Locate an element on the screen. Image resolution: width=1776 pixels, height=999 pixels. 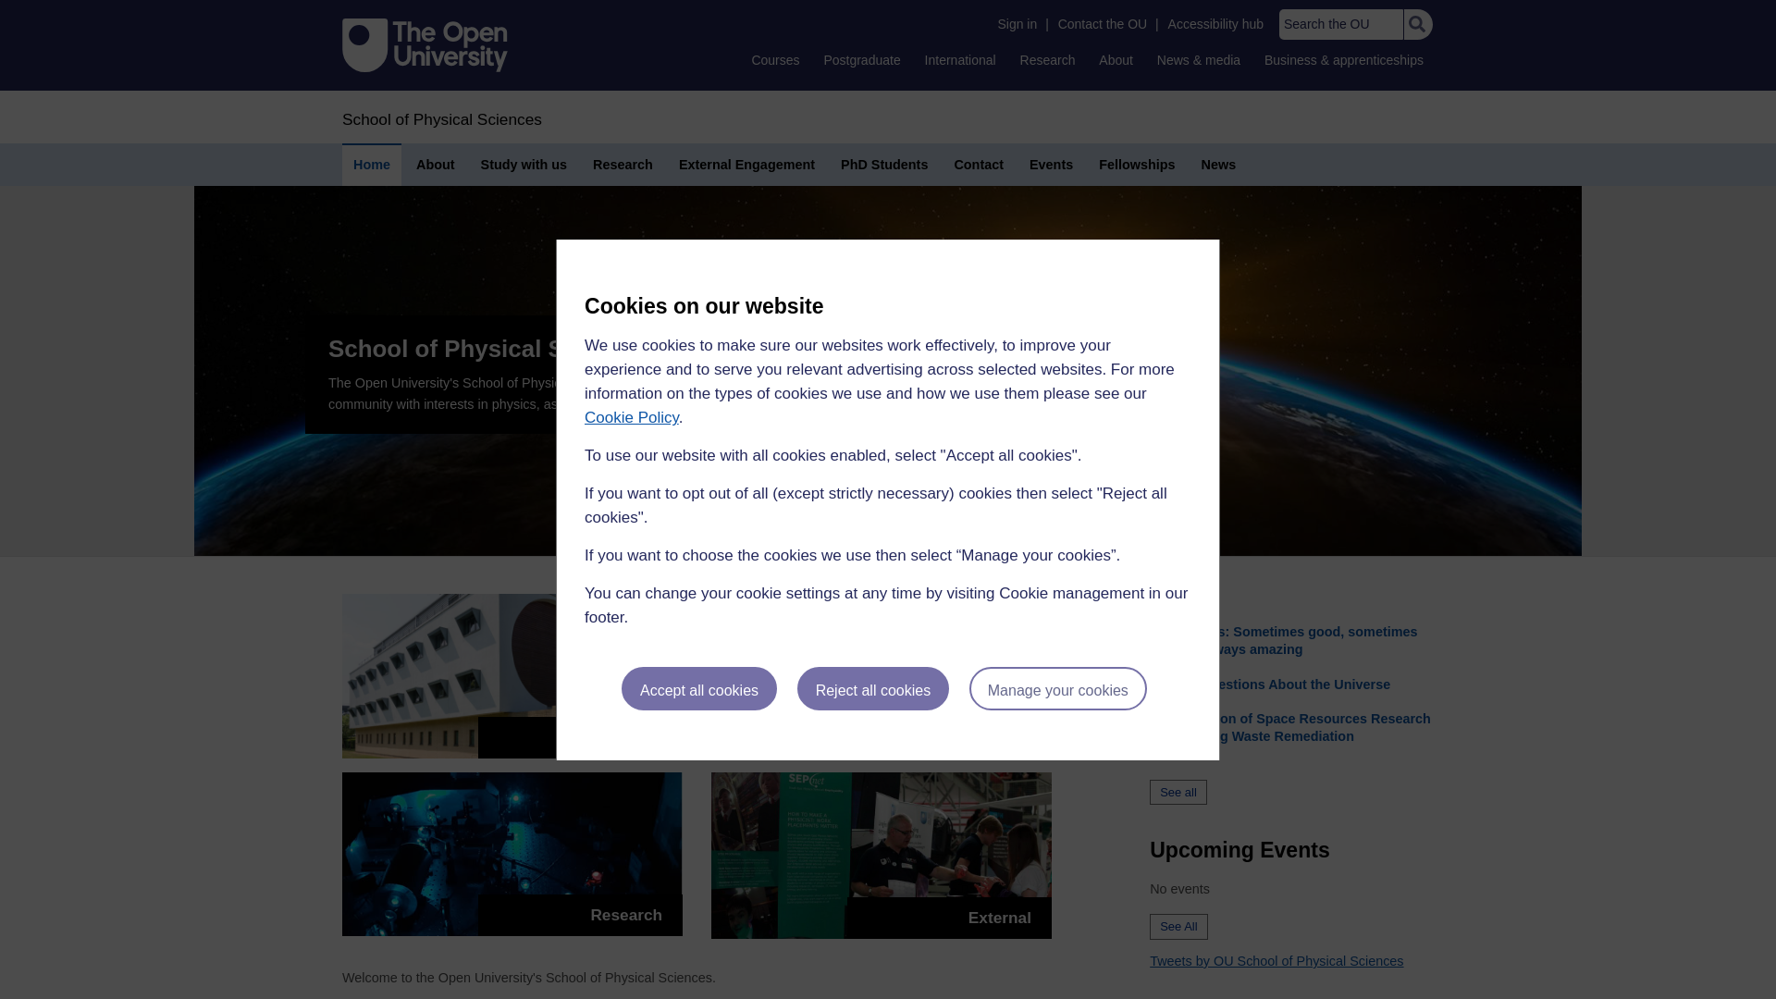
Manage your cookies is located at coordinates (1058, 688).